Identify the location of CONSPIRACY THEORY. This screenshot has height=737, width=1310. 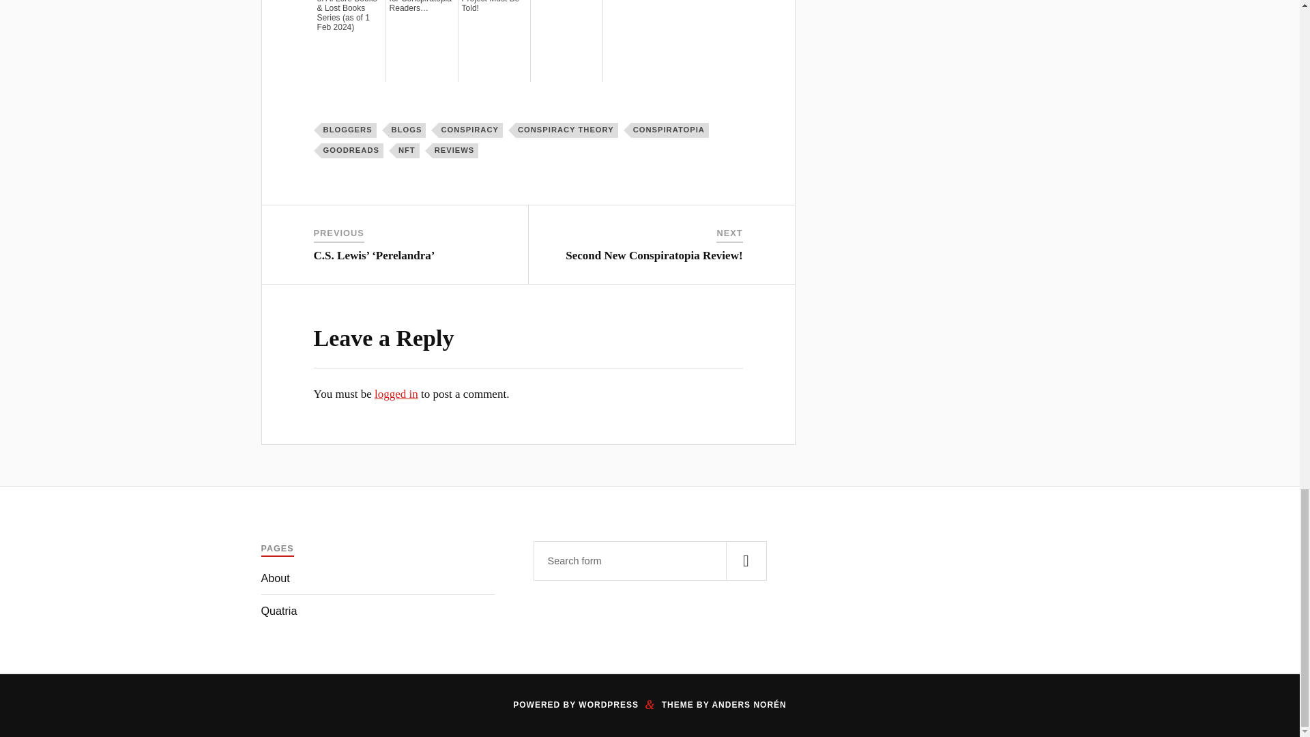
(567, 130).